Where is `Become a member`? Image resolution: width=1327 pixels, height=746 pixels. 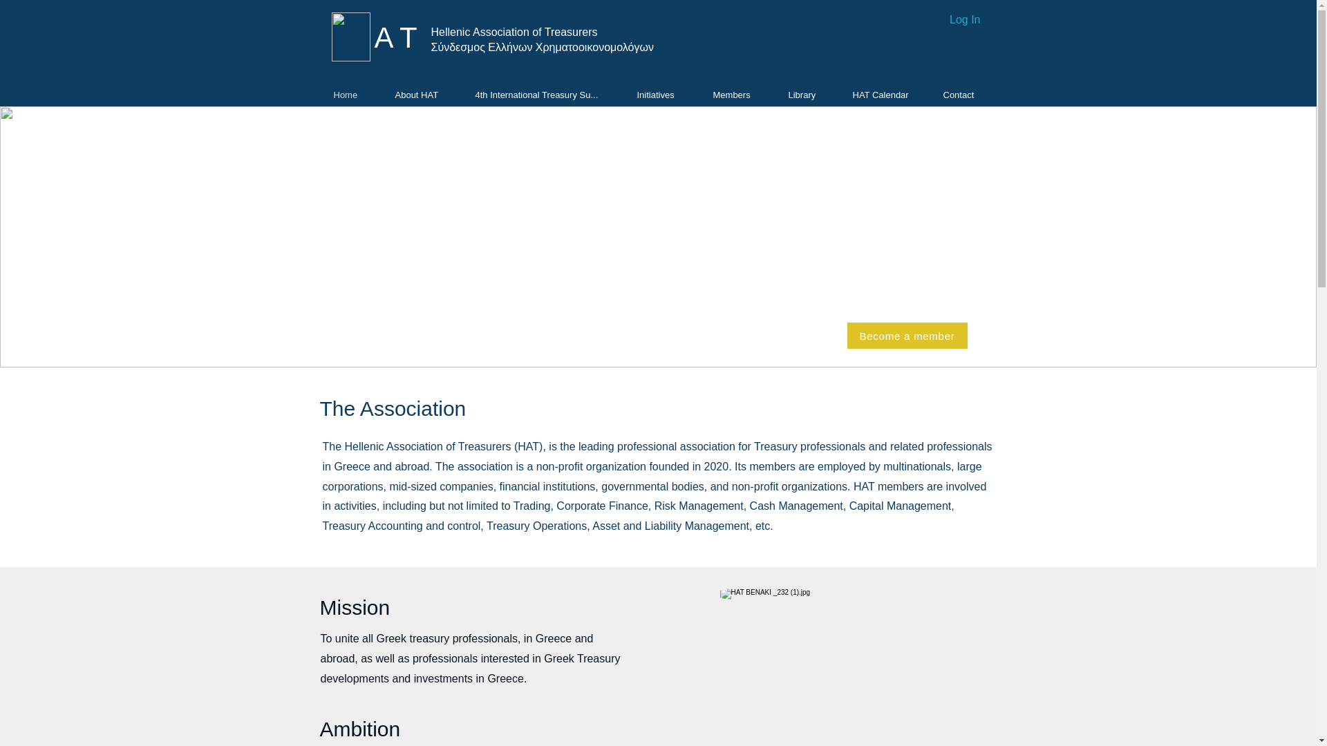
Become a member is located at coordinates (907, 336).